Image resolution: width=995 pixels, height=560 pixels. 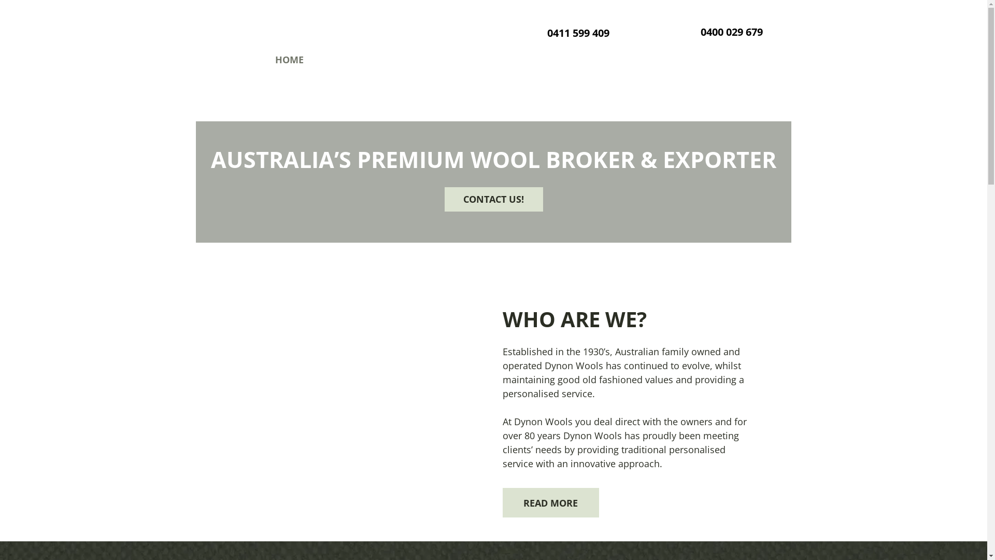 I want to click on BROKERING, so click(x=422, y=60).